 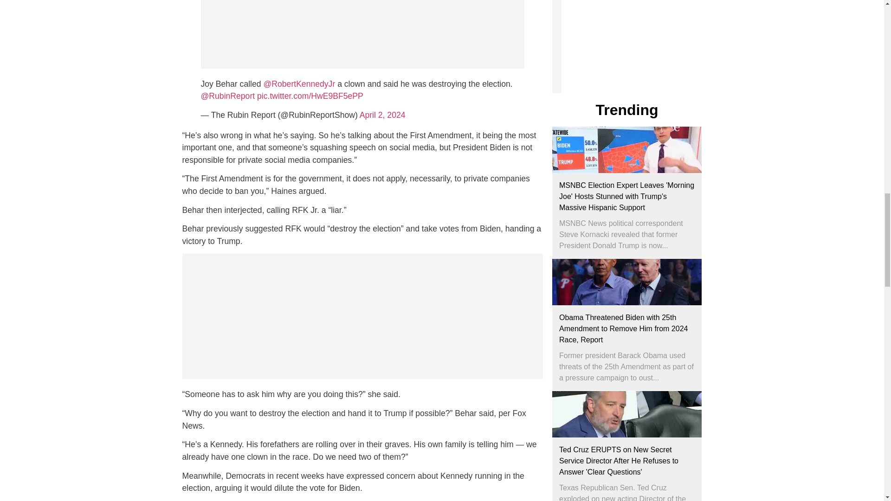 What do you see at coordinates (382, 115) in the screenshot?
I see `April 2, 2024` at bounding box center [382, 115].